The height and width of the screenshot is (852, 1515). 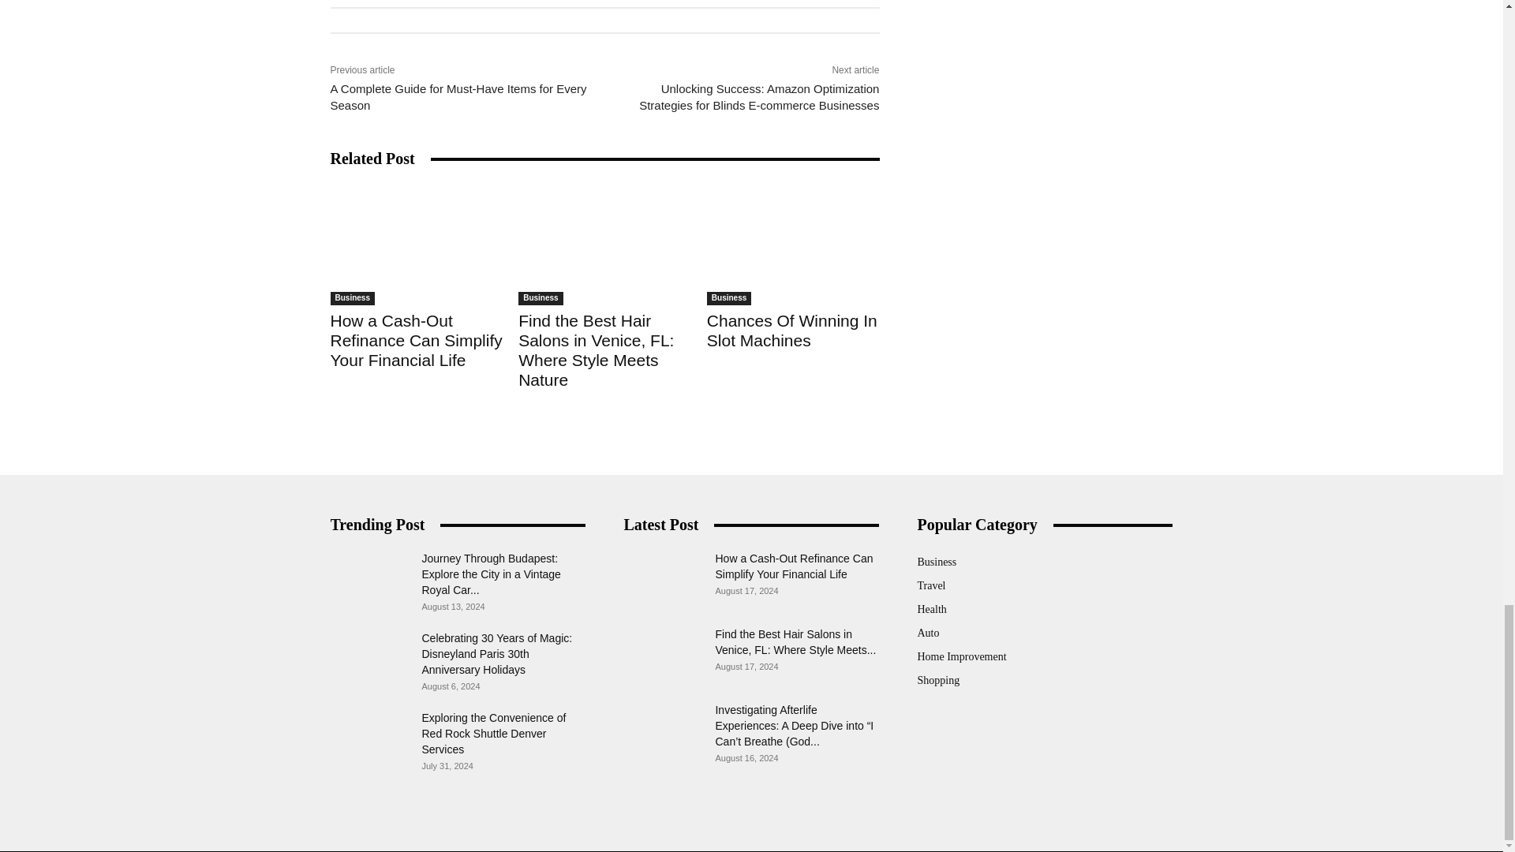 I want to click on A Complete Guide for Must-Have Items for Every Season, so click(x=458, y=96).